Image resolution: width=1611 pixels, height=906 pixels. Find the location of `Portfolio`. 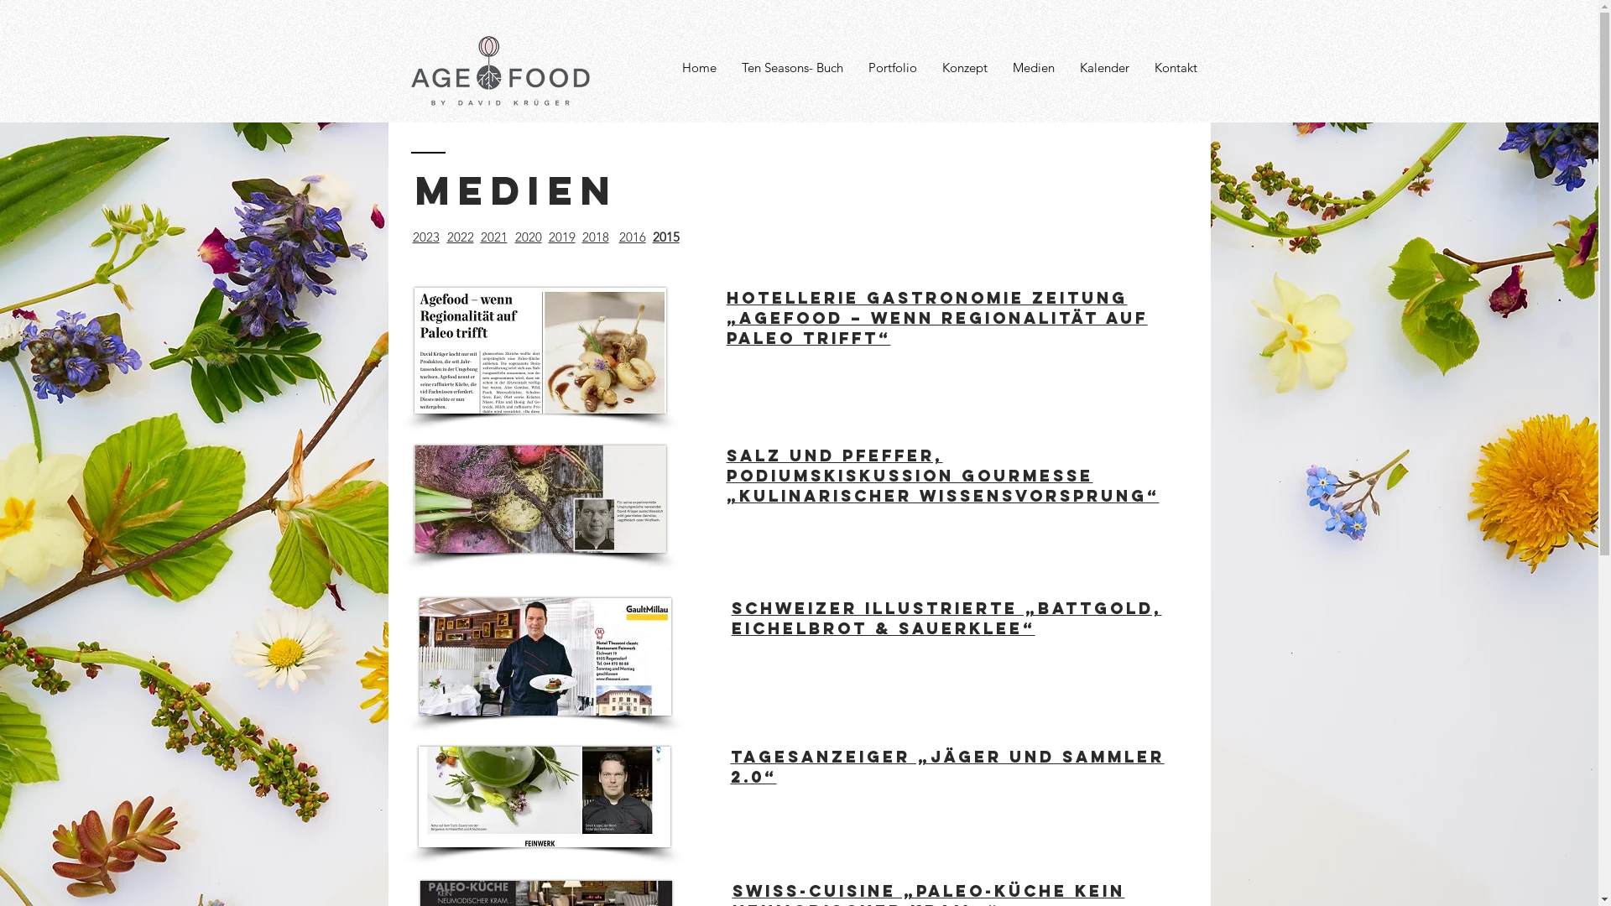

Portfolio is located at coordinates (893, 67).